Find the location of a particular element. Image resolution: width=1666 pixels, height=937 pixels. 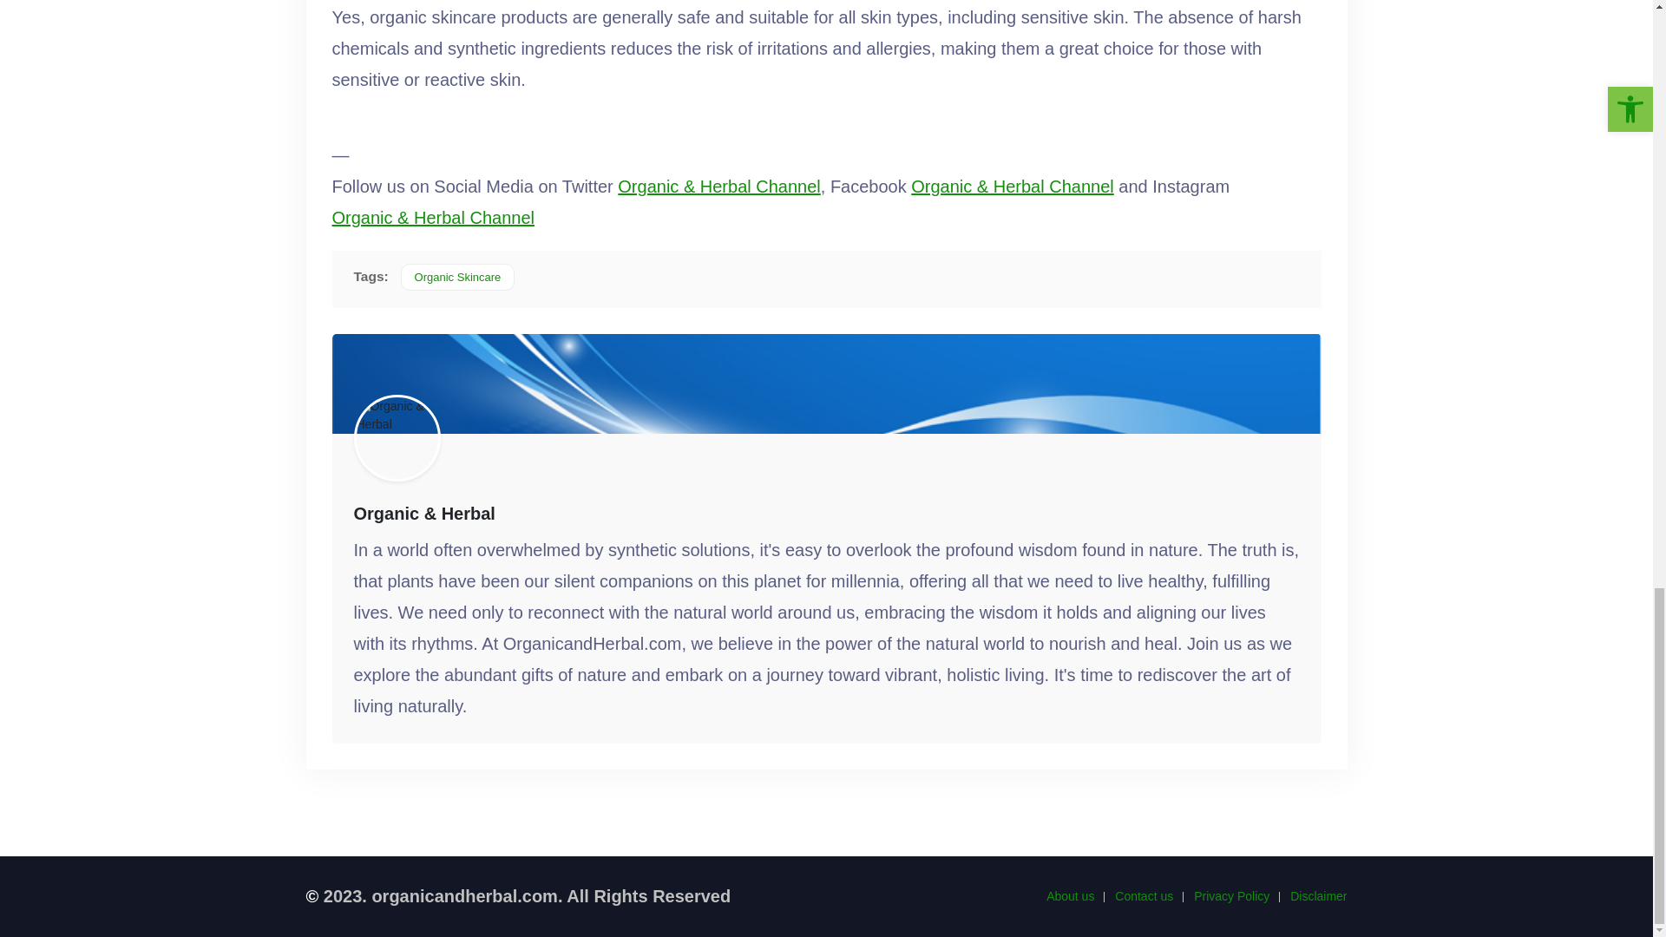

Contact us is located at coordinates (1144, 896).